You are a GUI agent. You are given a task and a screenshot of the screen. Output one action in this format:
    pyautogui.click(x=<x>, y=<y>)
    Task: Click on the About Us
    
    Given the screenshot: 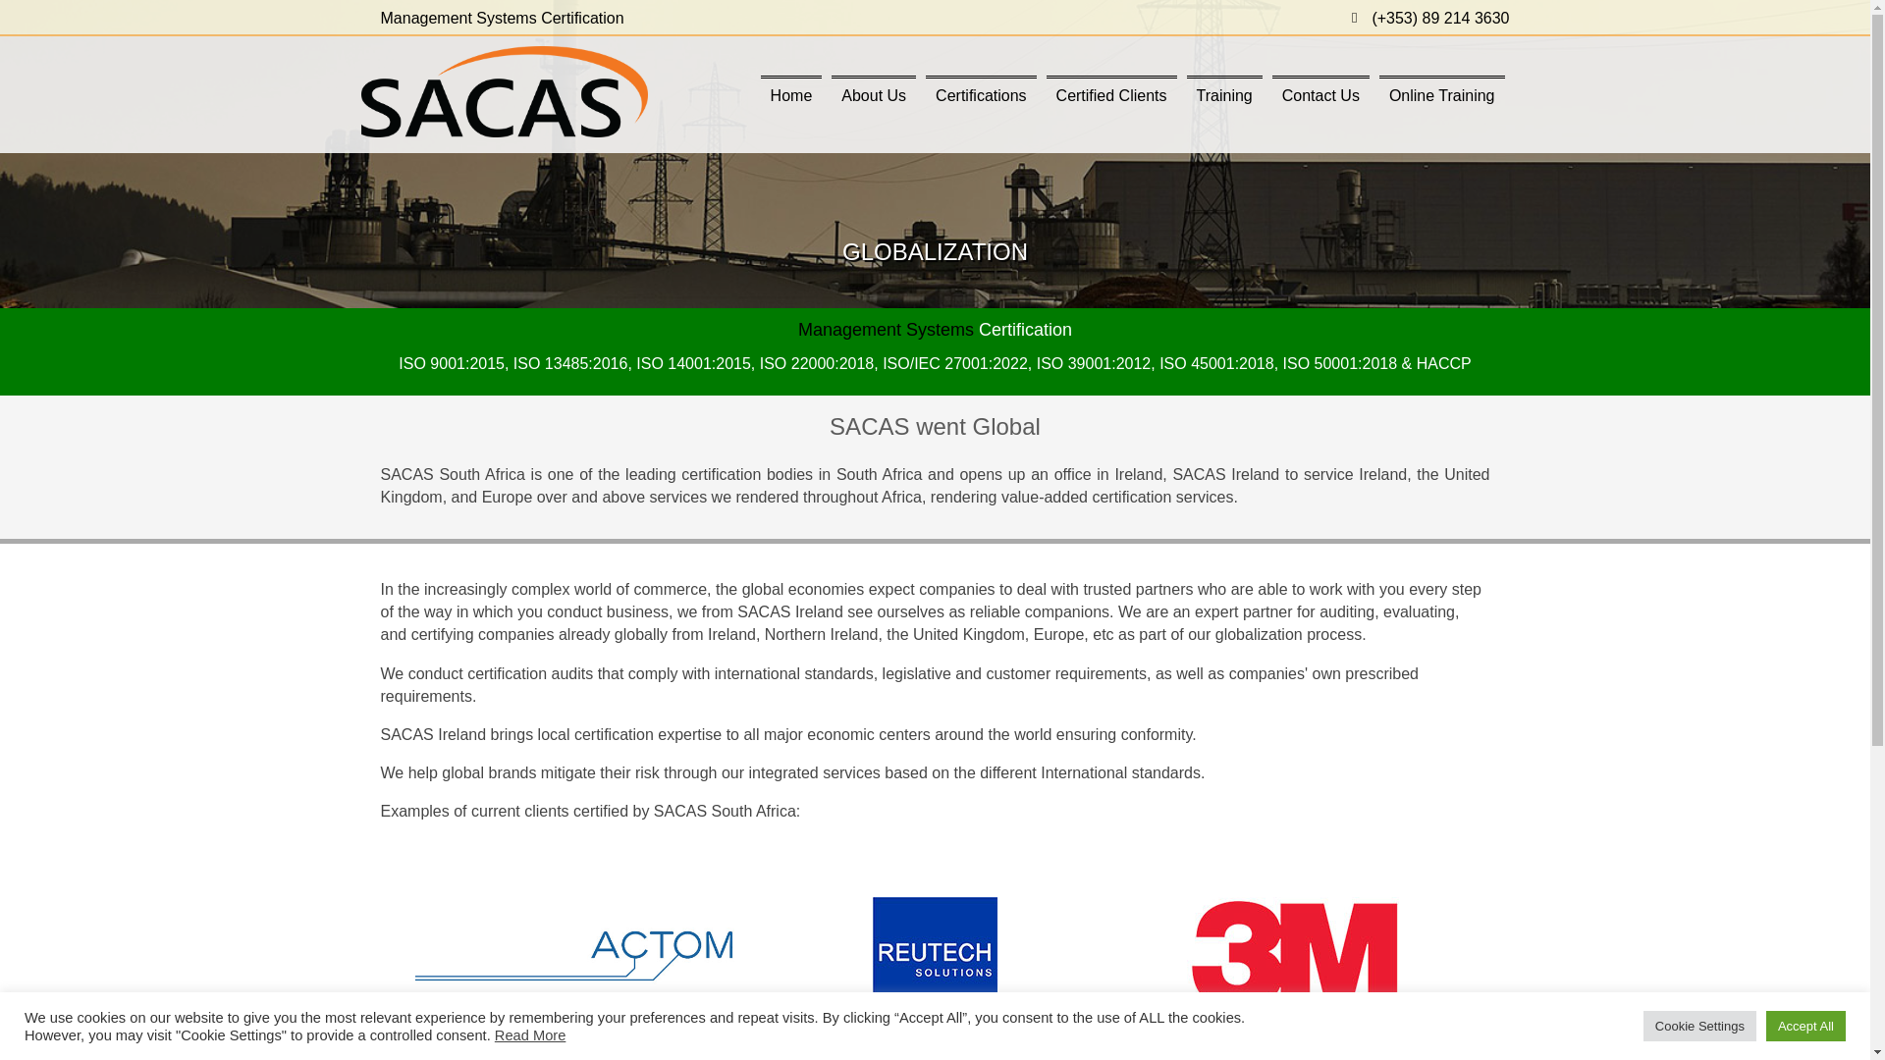 What is the action you would take?
    pyautogui.click(x=874, y=94)
    